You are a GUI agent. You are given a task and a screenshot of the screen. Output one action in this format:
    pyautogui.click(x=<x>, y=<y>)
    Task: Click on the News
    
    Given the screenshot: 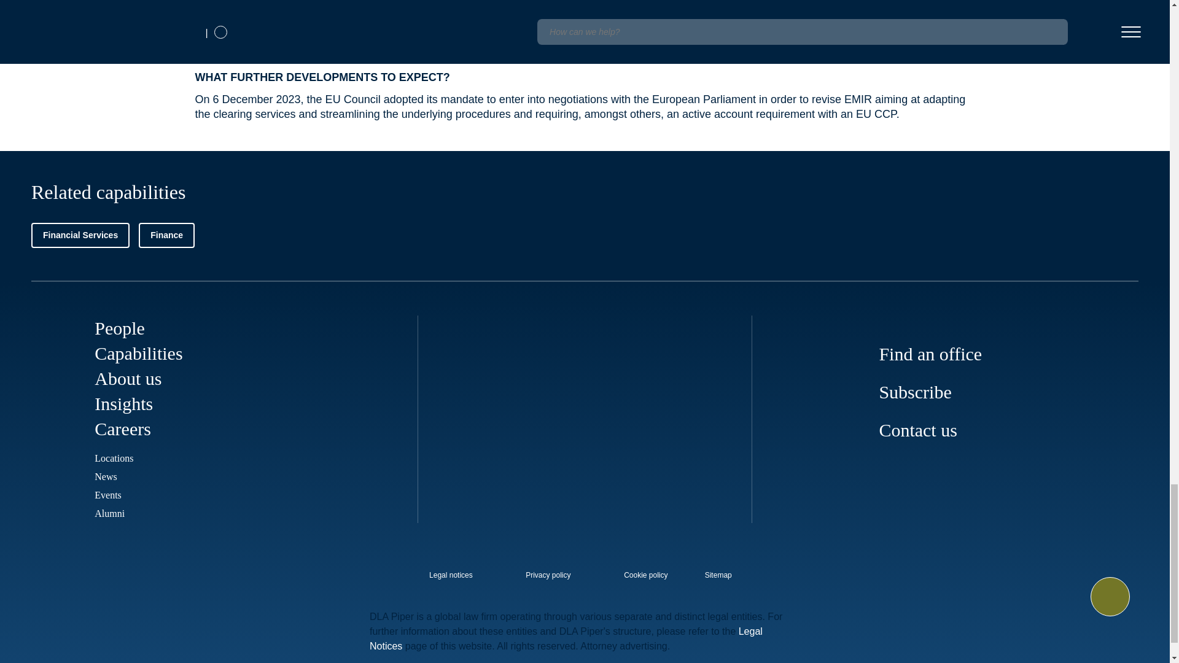 What is the action you would take?
    pyautogui.click(x=106, y=476)
    